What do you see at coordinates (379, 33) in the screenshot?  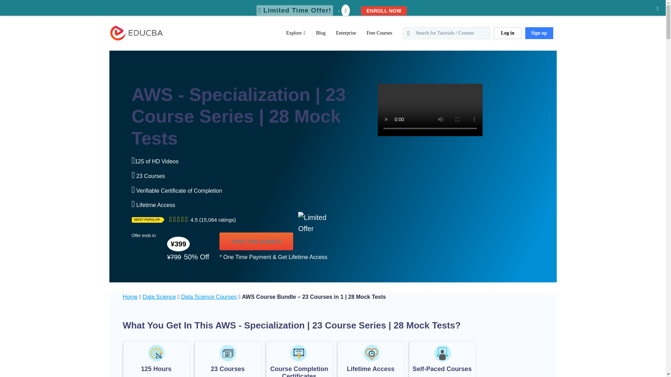 I see `Free Courses` at bounding box center [379, 33].